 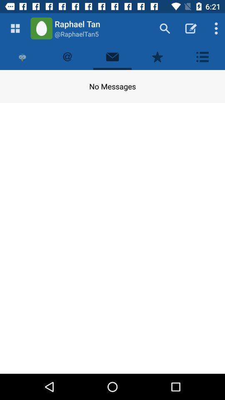 I want to click on setting the option, so click(x=202, y=57).